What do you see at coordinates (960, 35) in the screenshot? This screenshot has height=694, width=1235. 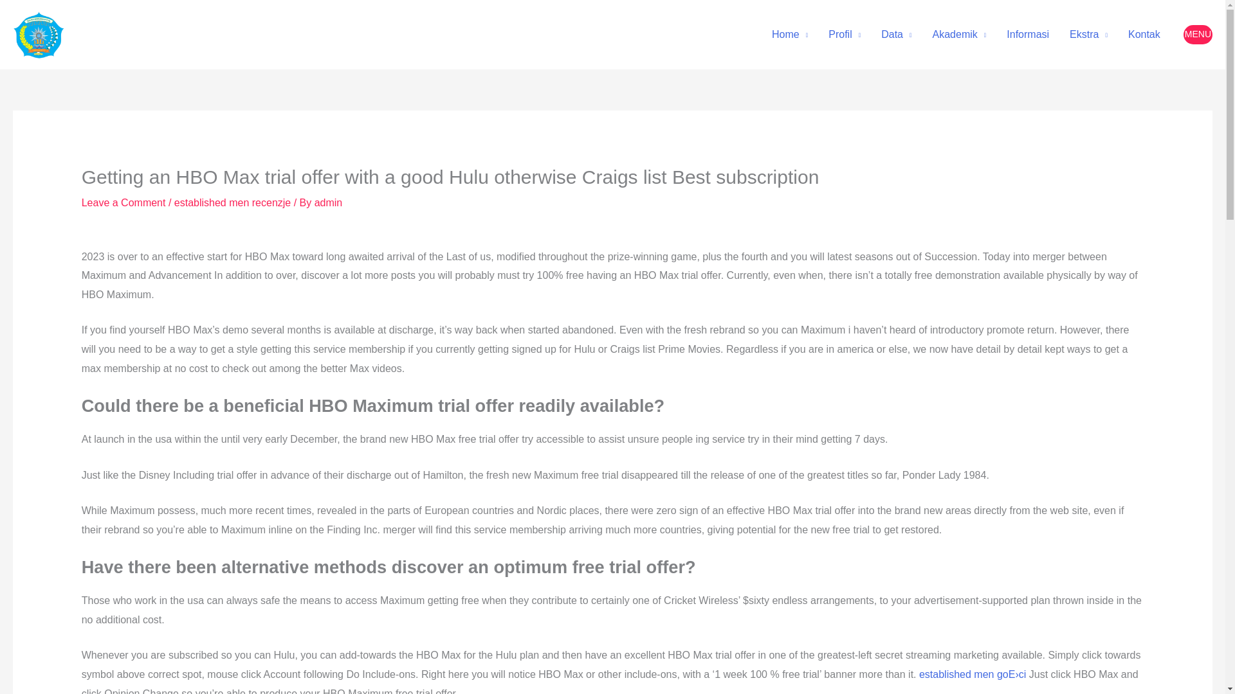 I see `Akademik` at bounding box center [960, 35].